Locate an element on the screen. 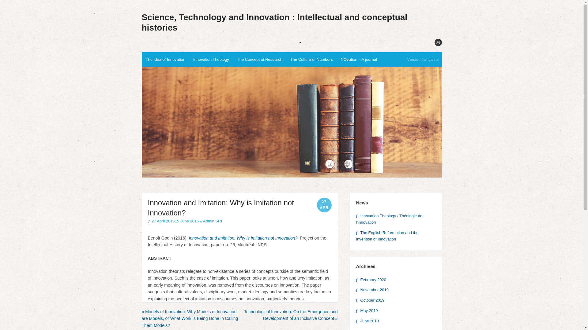 The height and width of the screenshot is (330, 588). October 2017 is located at coordinates (370, 329).